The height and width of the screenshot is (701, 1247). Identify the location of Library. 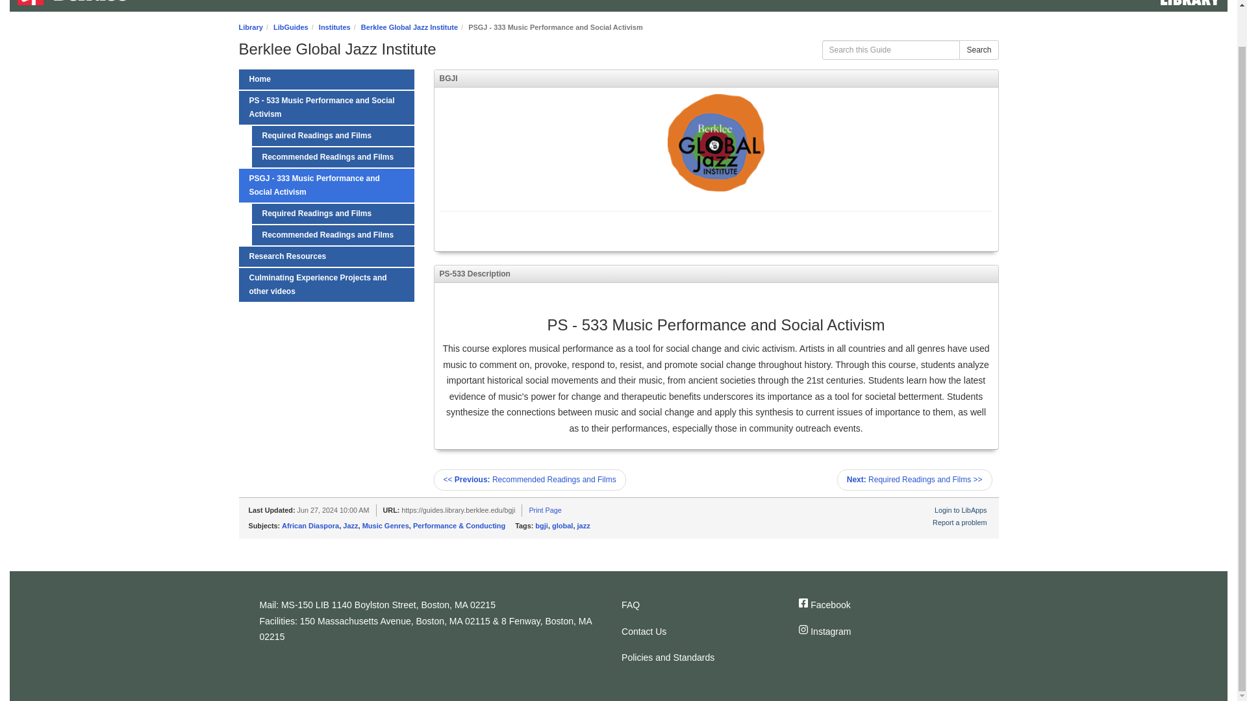
(251, 27).